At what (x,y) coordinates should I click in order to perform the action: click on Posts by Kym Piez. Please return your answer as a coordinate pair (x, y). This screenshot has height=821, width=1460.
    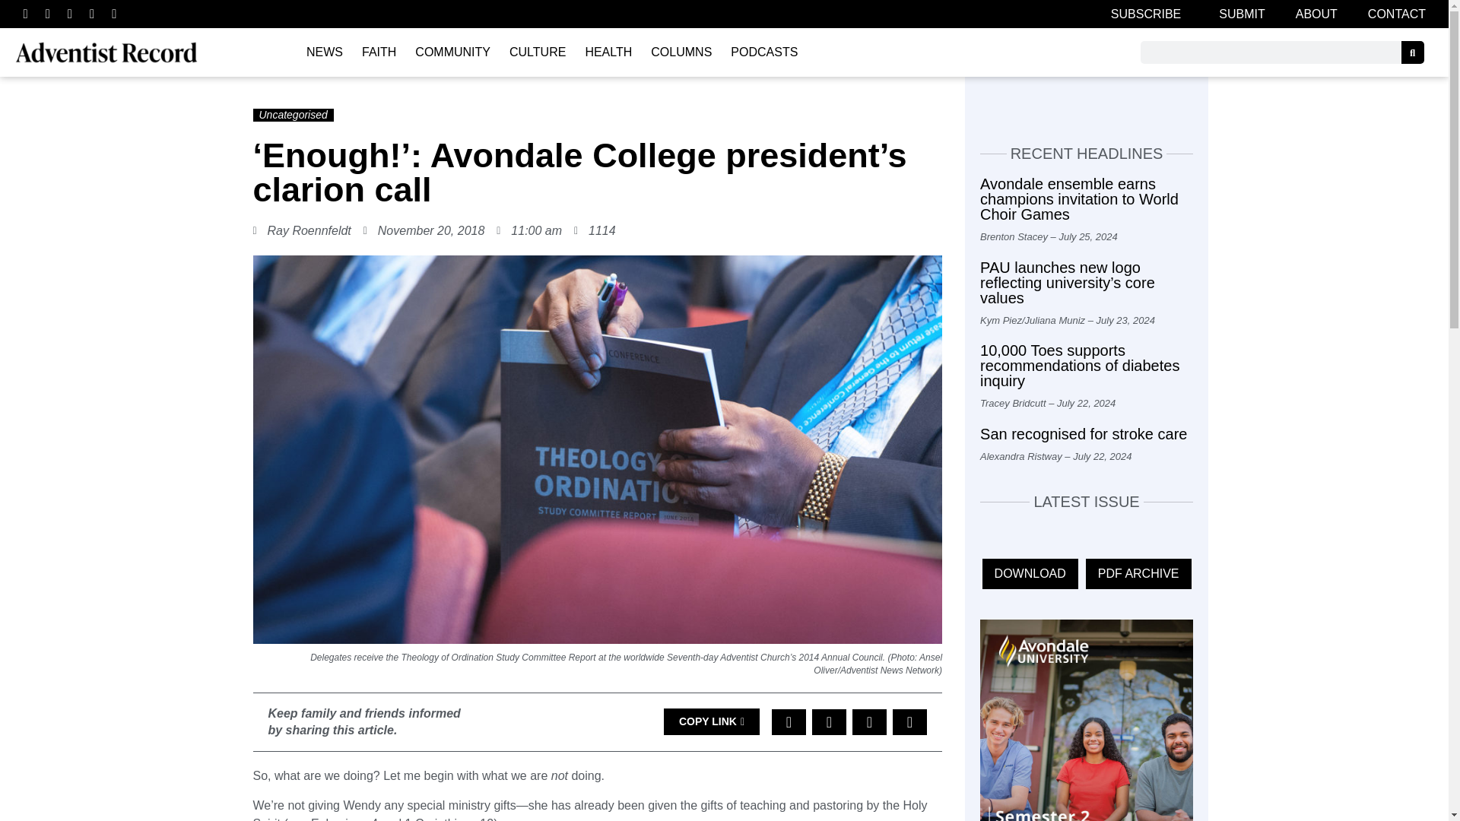
    Looking at the image, I should click on (1001, 319).